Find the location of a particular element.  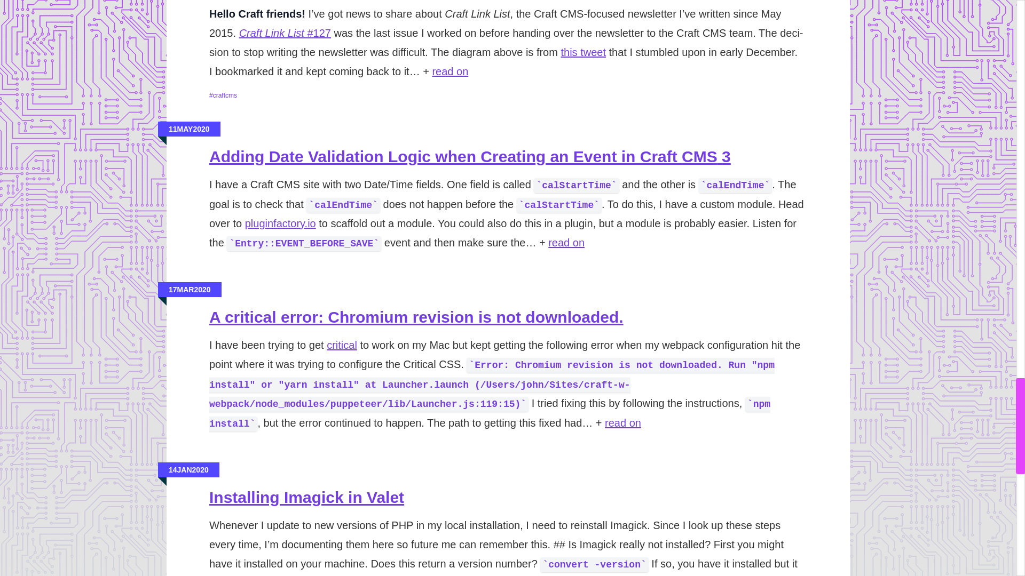

A critical error: Chromium revision is not downloaded. is located at coordinates (416, 317).